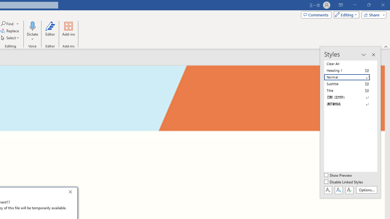  I want to click on Dictate, so click(32, 26).